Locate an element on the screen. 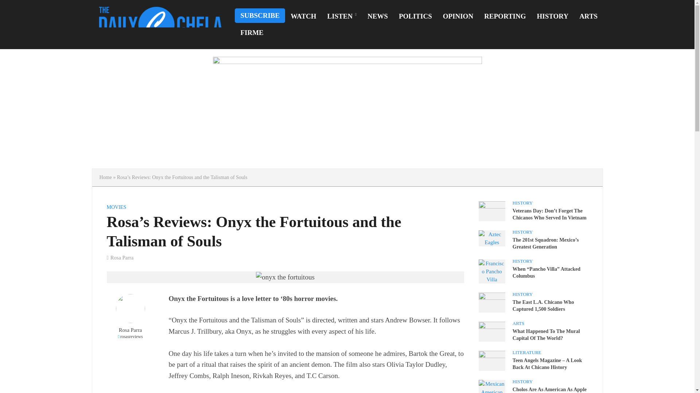 Image resolution: width=700 pixels, height=393 pixels. Cholos Are As American As Apple Pie is located at coordinates (491, 391).